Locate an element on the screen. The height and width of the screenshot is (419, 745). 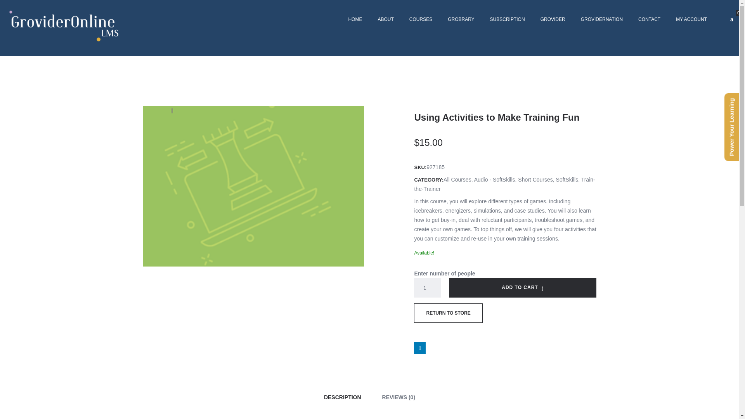
RETURN TO STORE is located at coordinates (448, 313).